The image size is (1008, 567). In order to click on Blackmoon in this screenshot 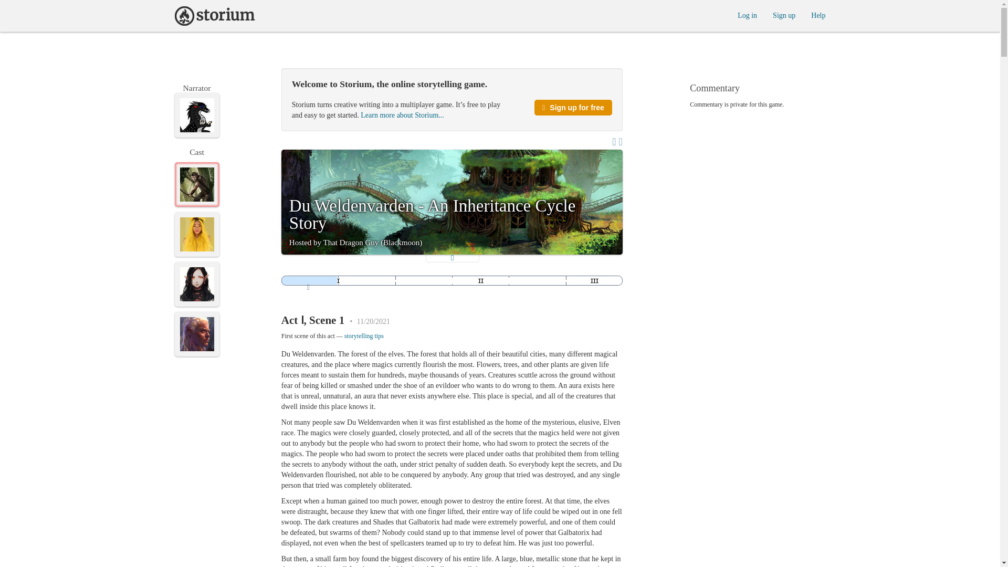, I will do `click(196, 114)`.